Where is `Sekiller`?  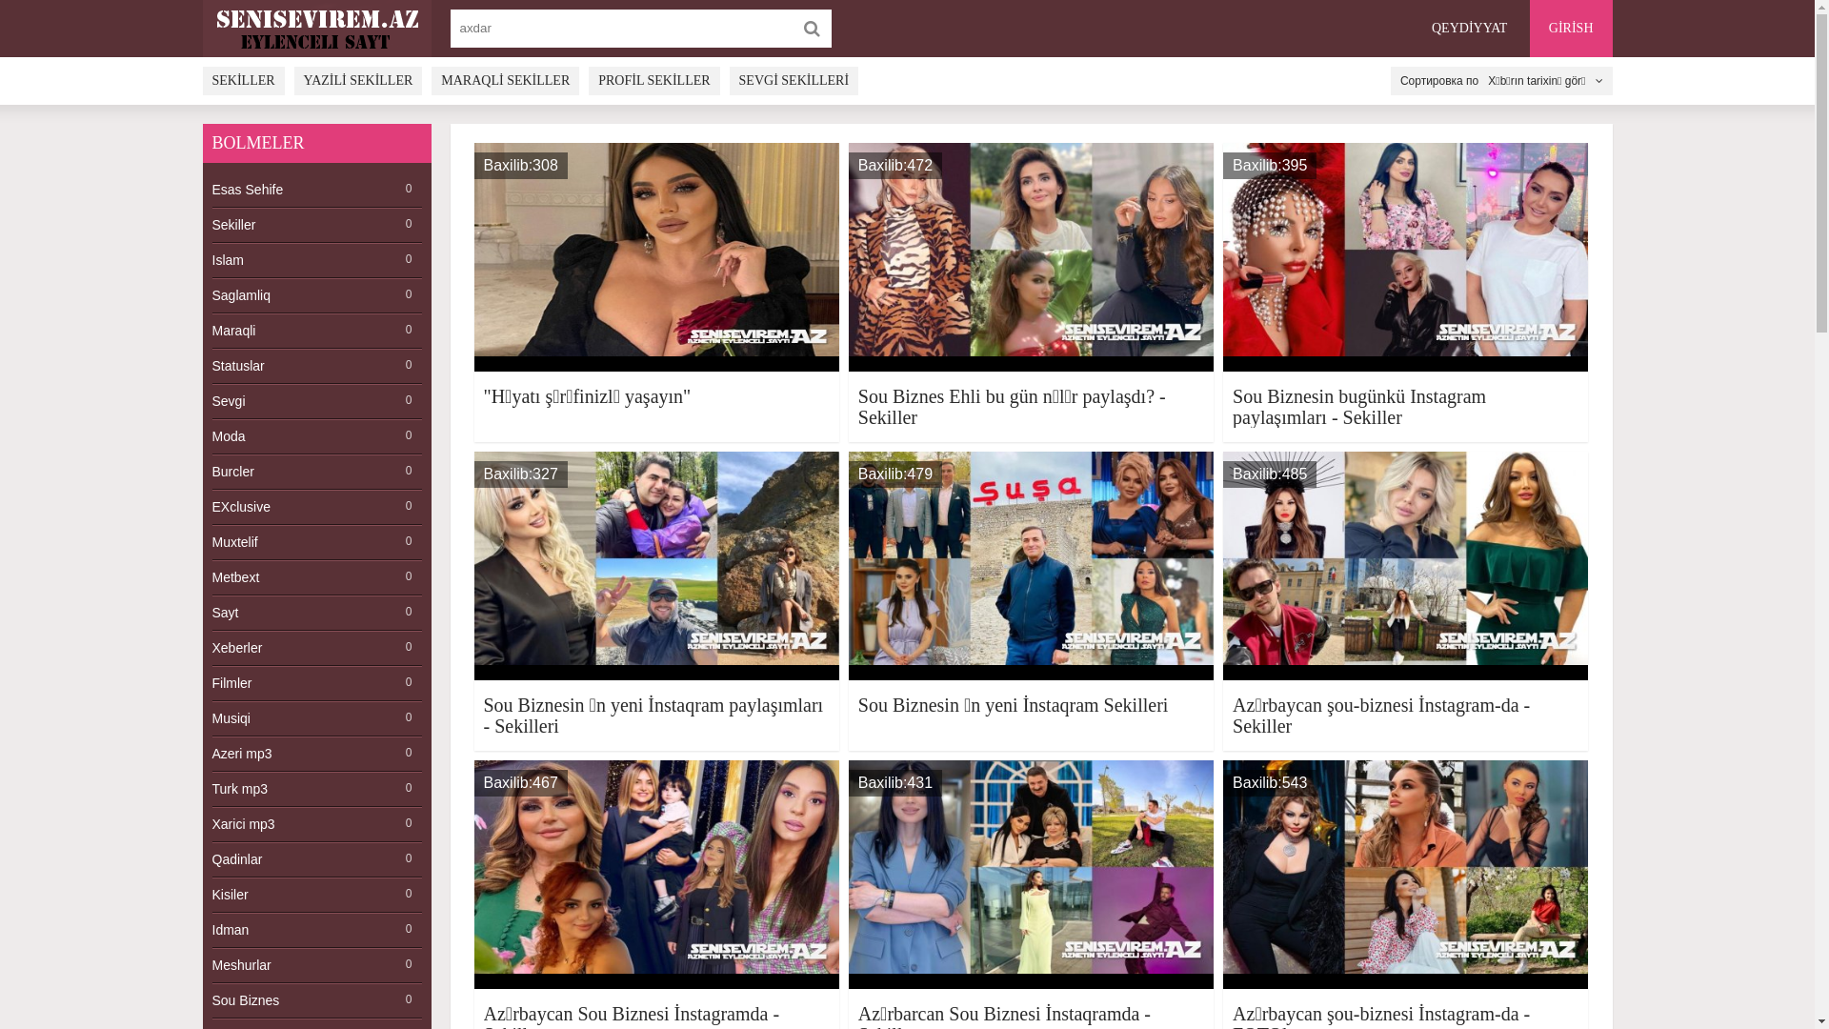 Sekiller is located at coordinates (316, 225).